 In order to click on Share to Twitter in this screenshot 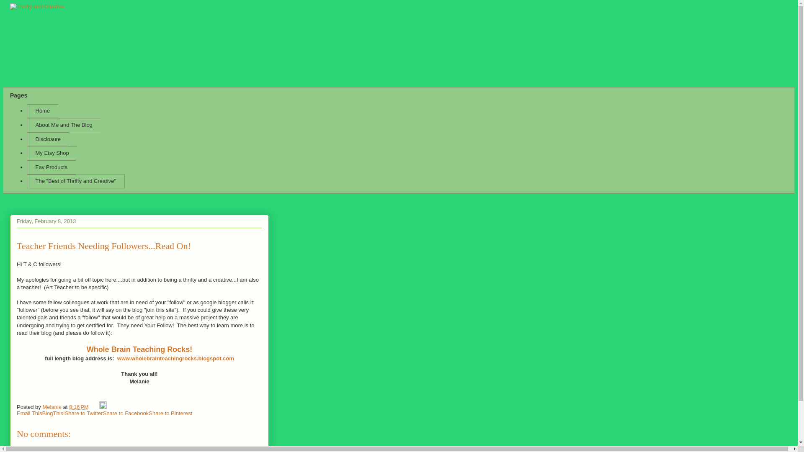, I will do `click(84, 413)`.